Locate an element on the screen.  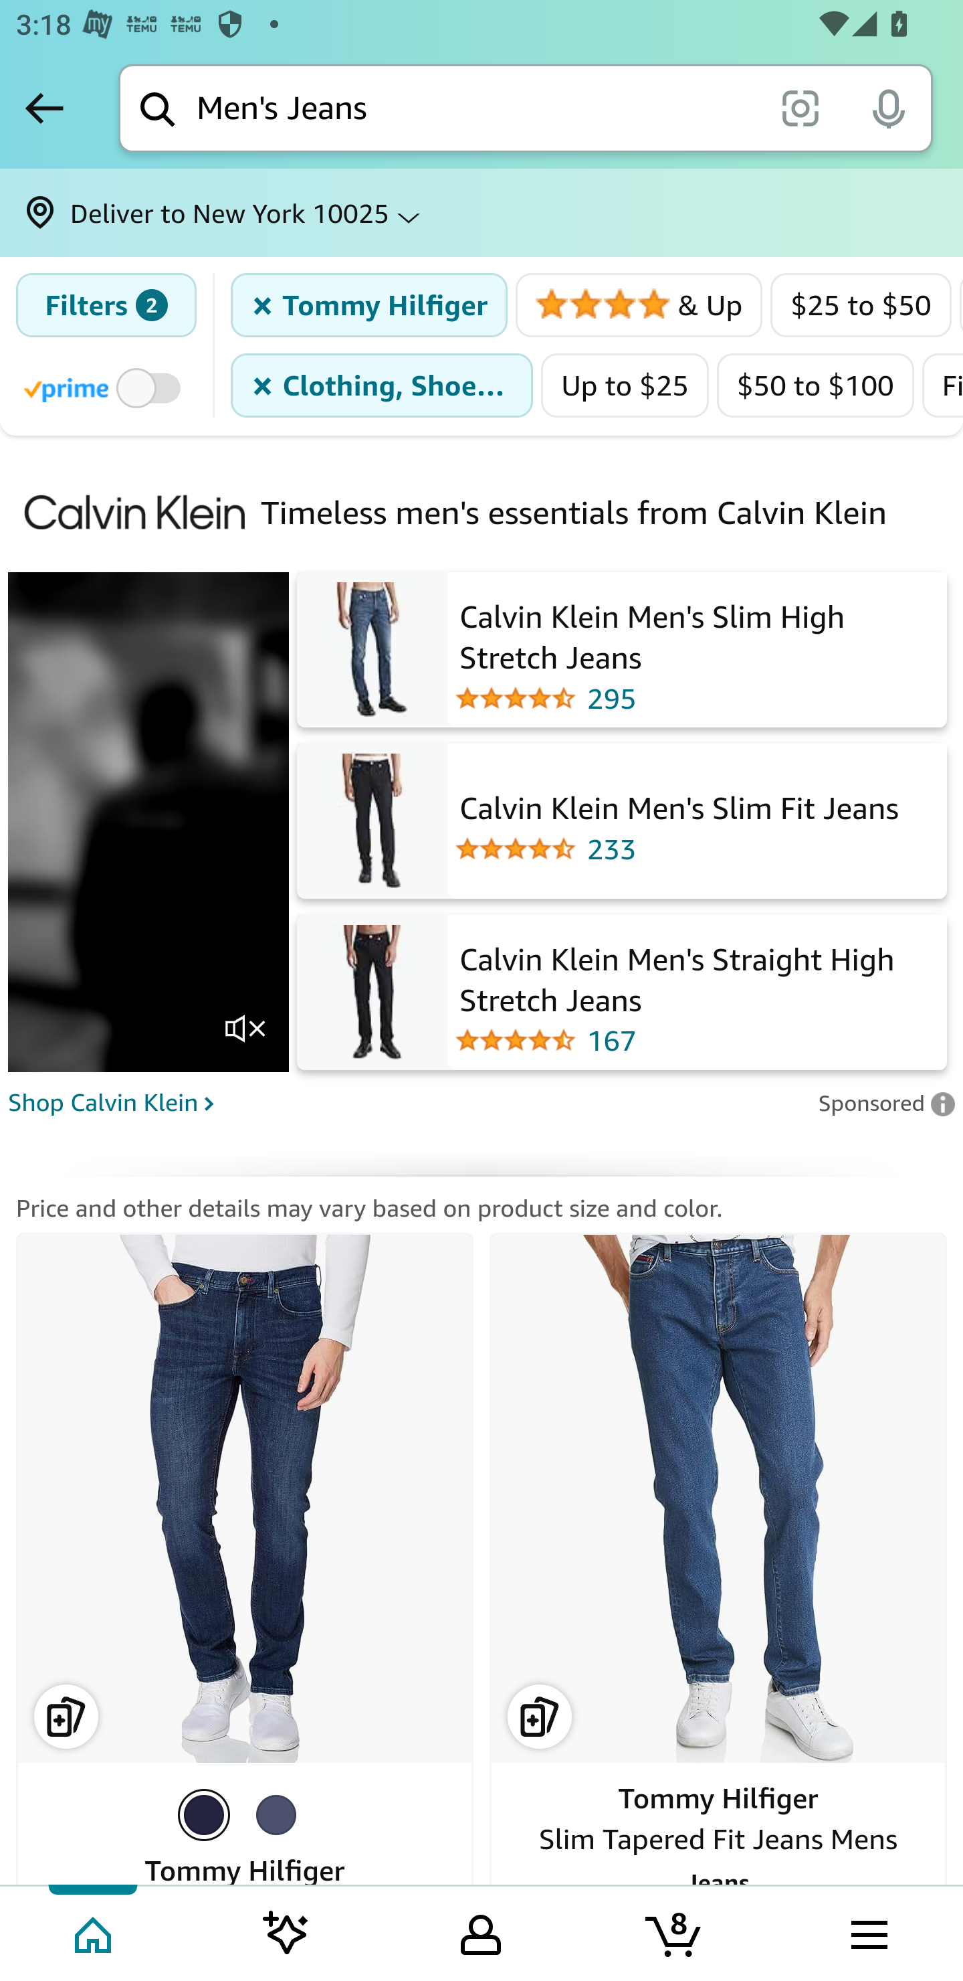
scan it is located at coordinates (800, 107).